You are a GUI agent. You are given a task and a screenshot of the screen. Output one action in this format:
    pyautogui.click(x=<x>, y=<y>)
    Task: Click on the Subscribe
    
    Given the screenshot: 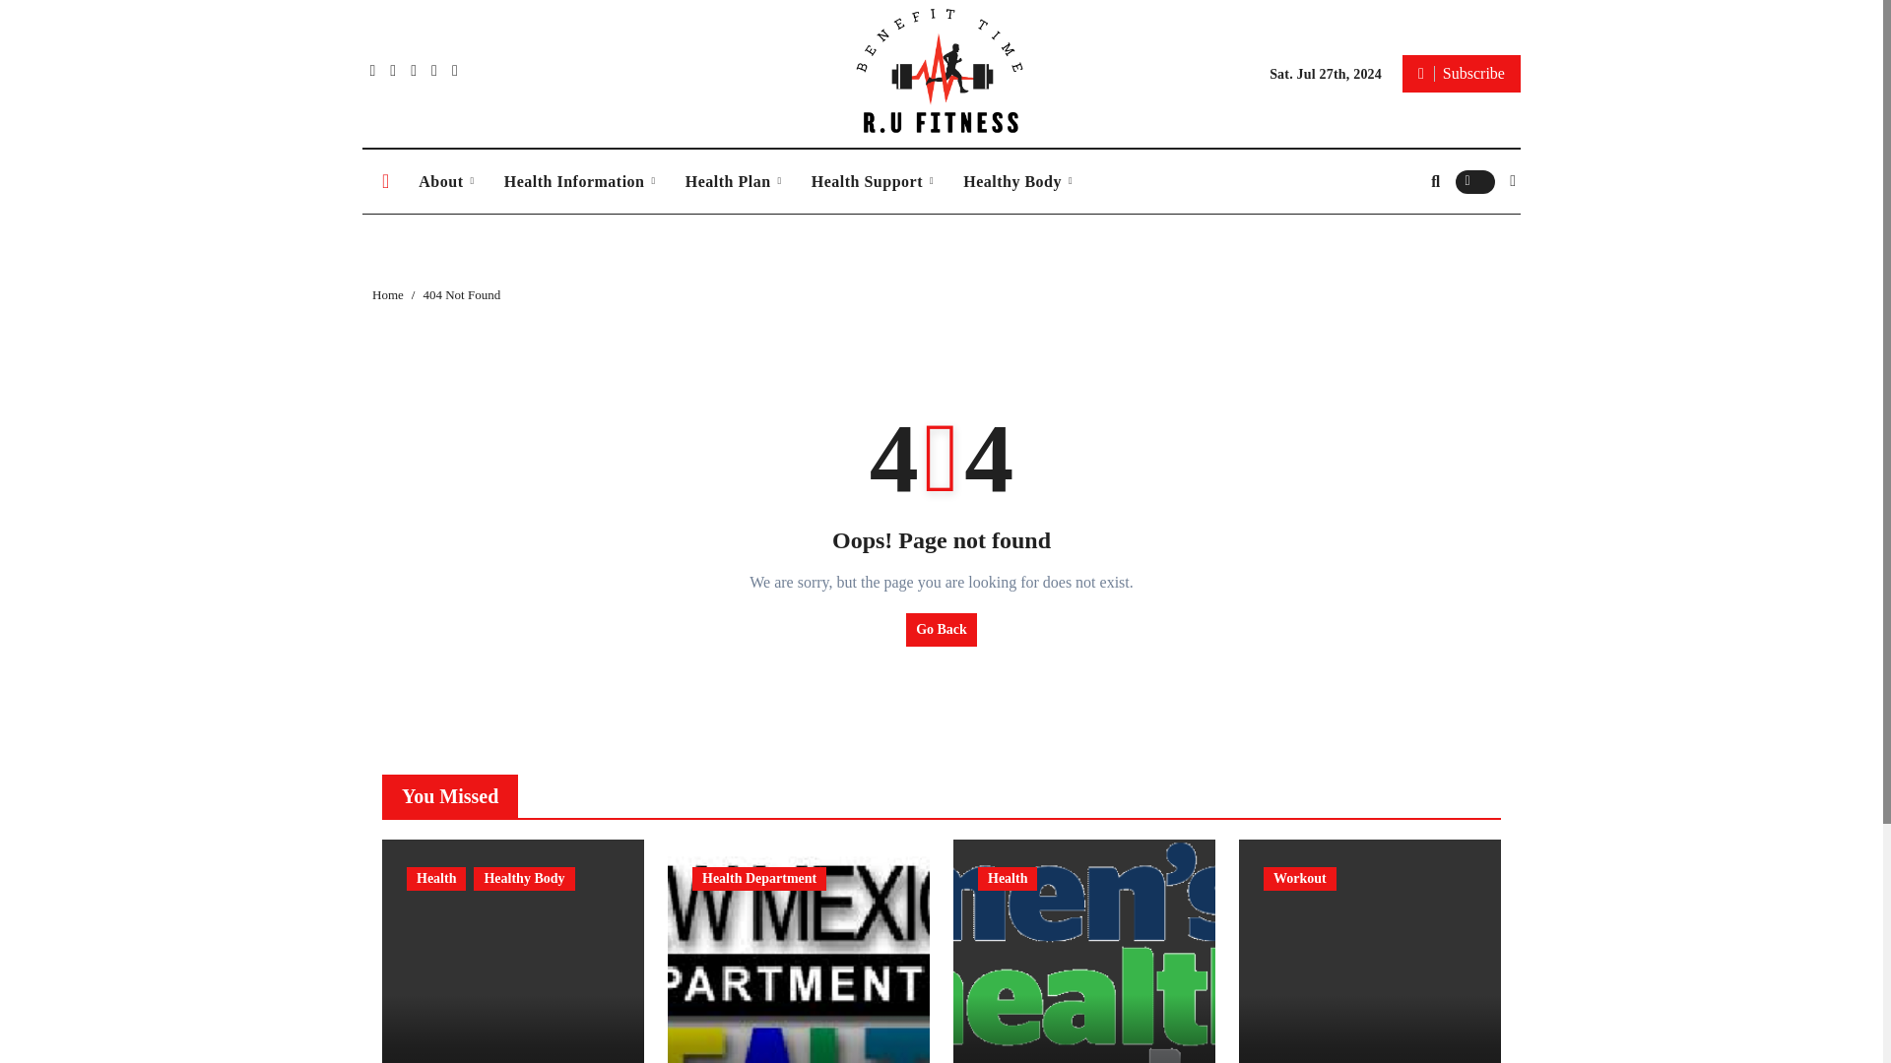 What is the action you would take?
    pyautogui.click(x=1462, y=73)
    